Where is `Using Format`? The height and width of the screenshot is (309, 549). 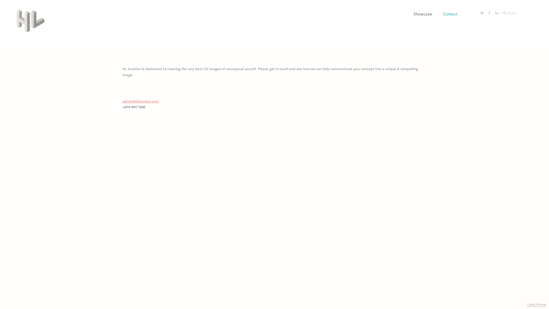
Using Format is located at coordinates (537, 305).